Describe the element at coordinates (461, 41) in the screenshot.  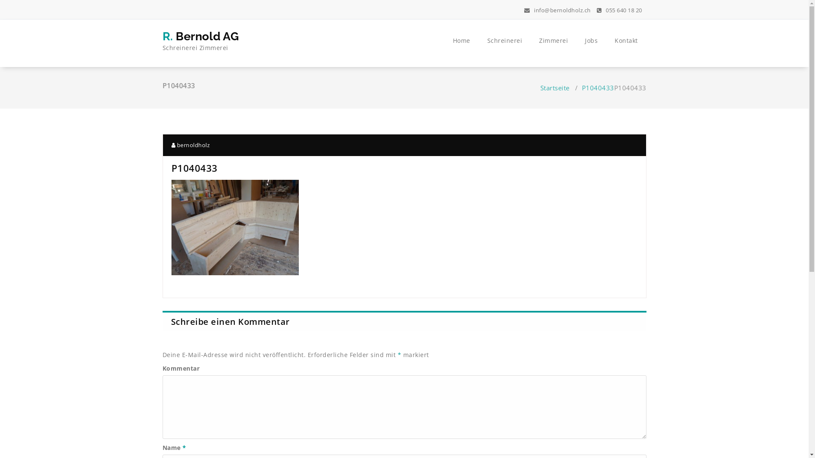
I see `Home` at that location.